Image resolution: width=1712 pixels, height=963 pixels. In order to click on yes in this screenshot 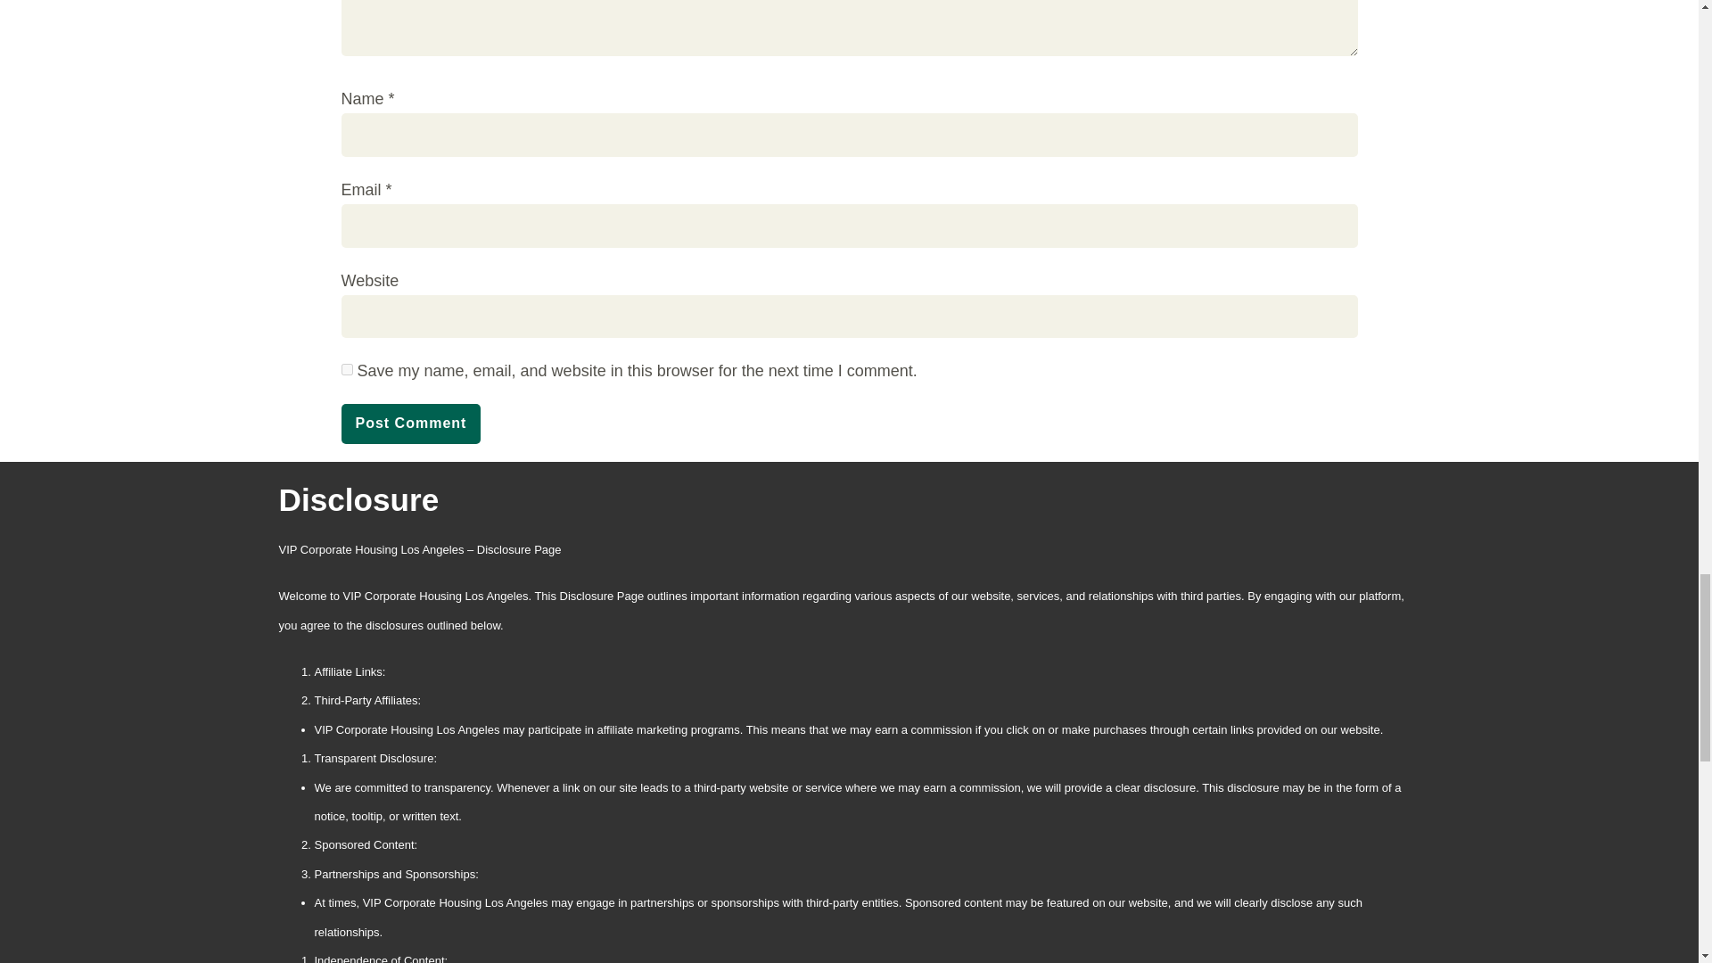, I will do `click(346, 369)`.